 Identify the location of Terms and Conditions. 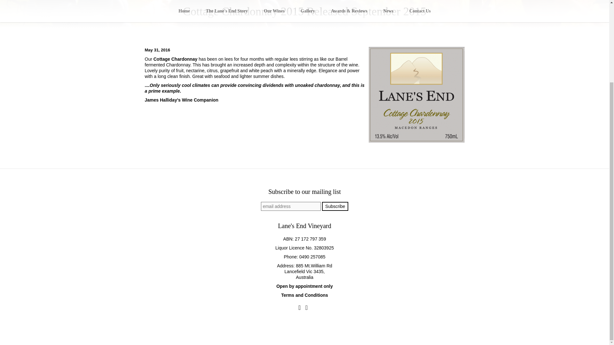
(304, 295).